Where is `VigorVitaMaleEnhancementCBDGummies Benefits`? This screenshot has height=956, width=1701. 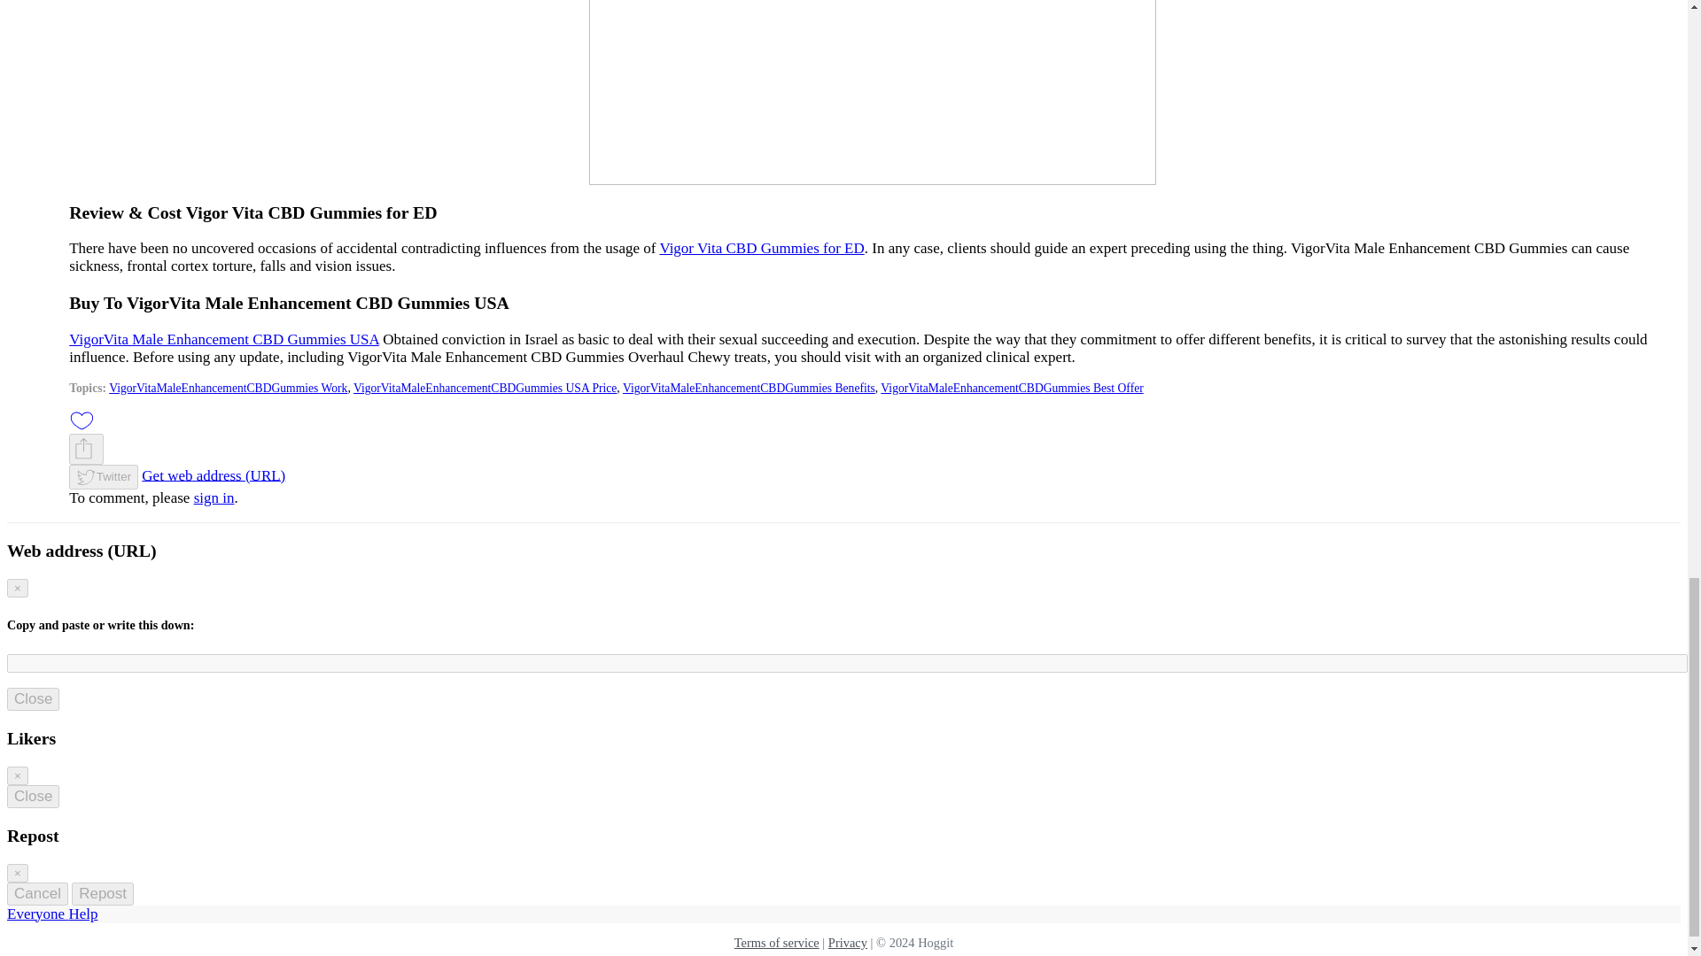
VigorVitaMaleEnhancementCBDGummies Benefits is located at coordinates (749, 388).